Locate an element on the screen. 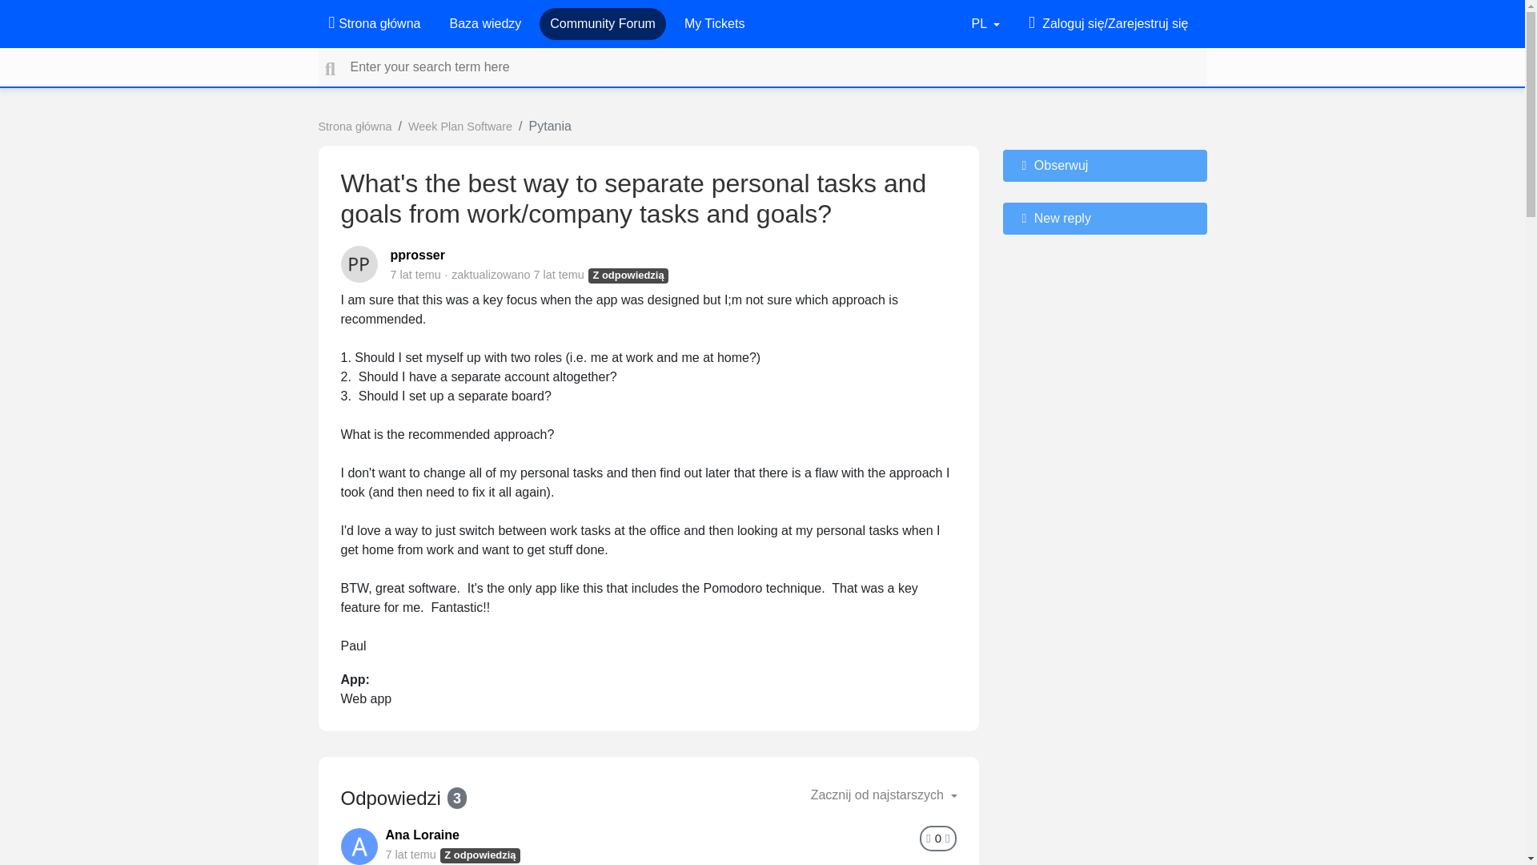  Week Plan Software is located at coordinates (459, 127).